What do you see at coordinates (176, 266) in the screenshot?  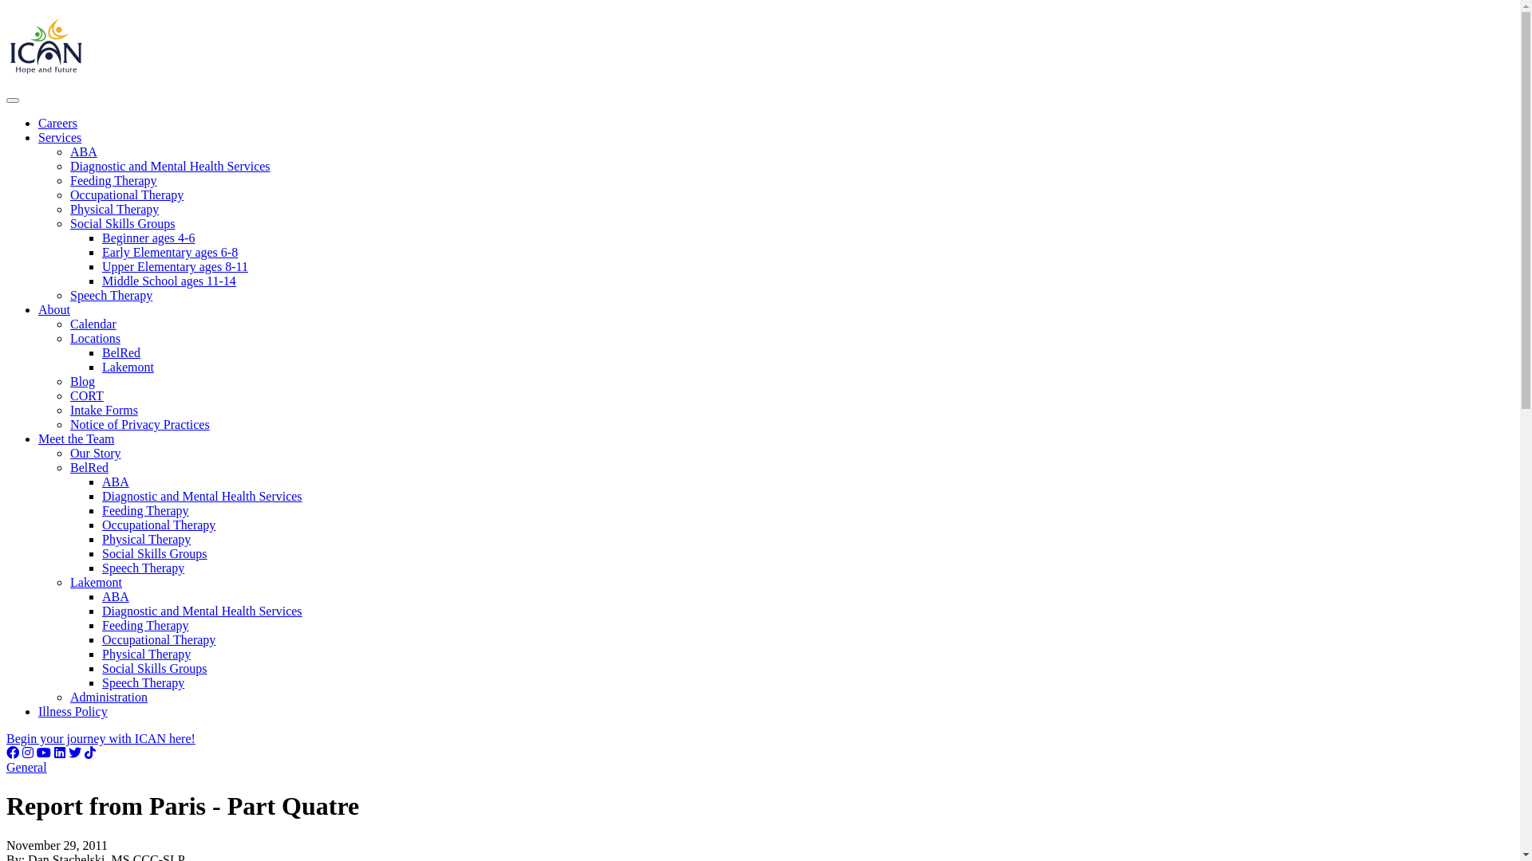 I see `Upper Elementary ages 8-11` at bounding box center [176, 266].